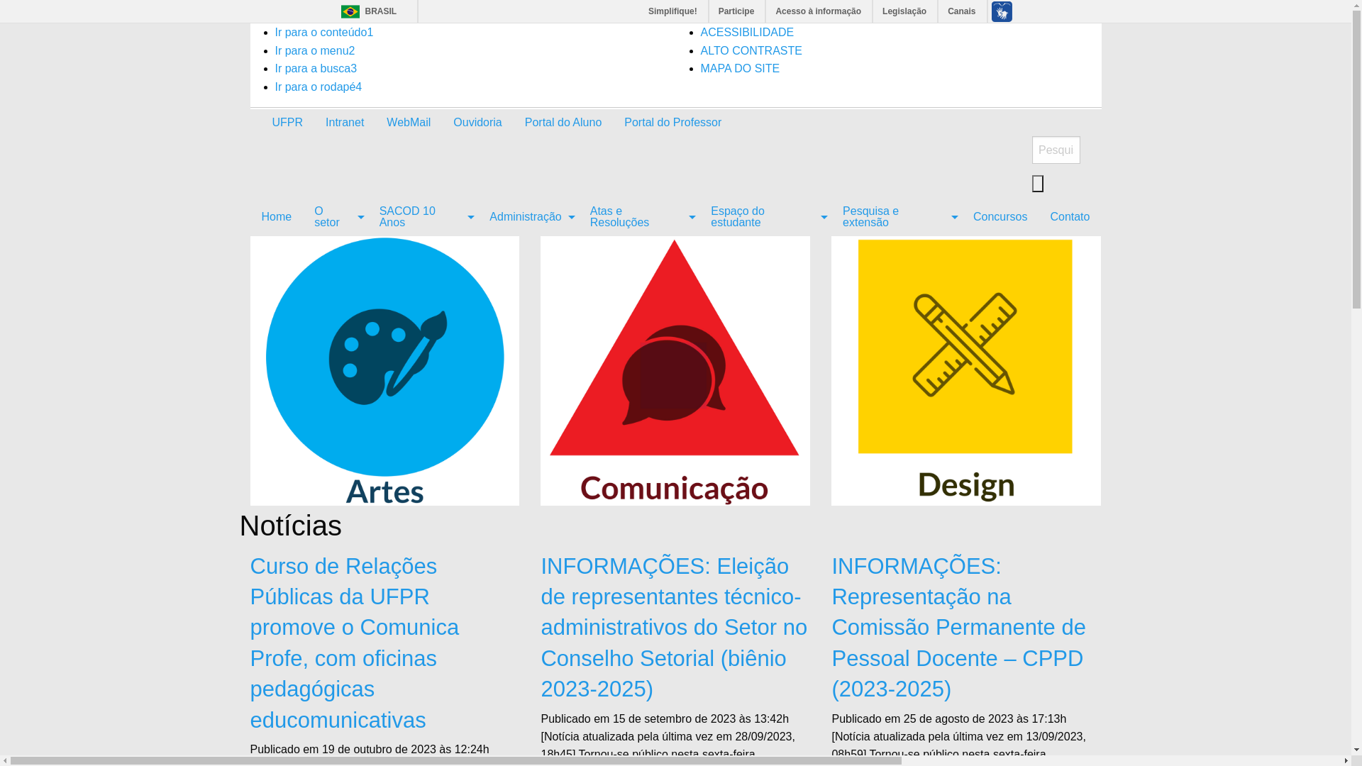  Describe the element at coordinates (336, 216) in the screenshot. I see `O setor` at that location.